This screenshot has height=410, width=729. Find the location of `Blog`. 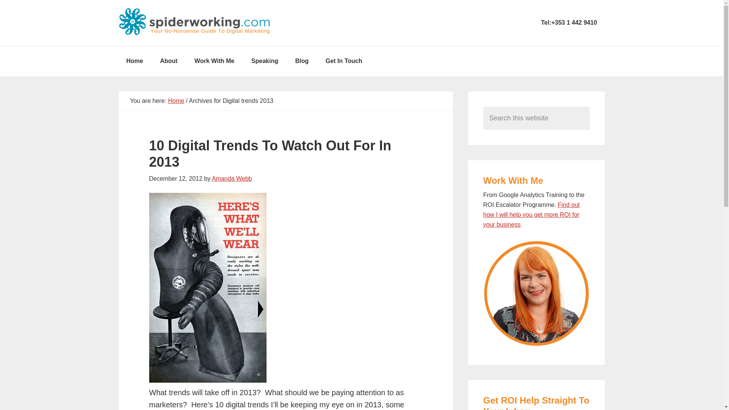

Blog is located at coordinates (301, 61).